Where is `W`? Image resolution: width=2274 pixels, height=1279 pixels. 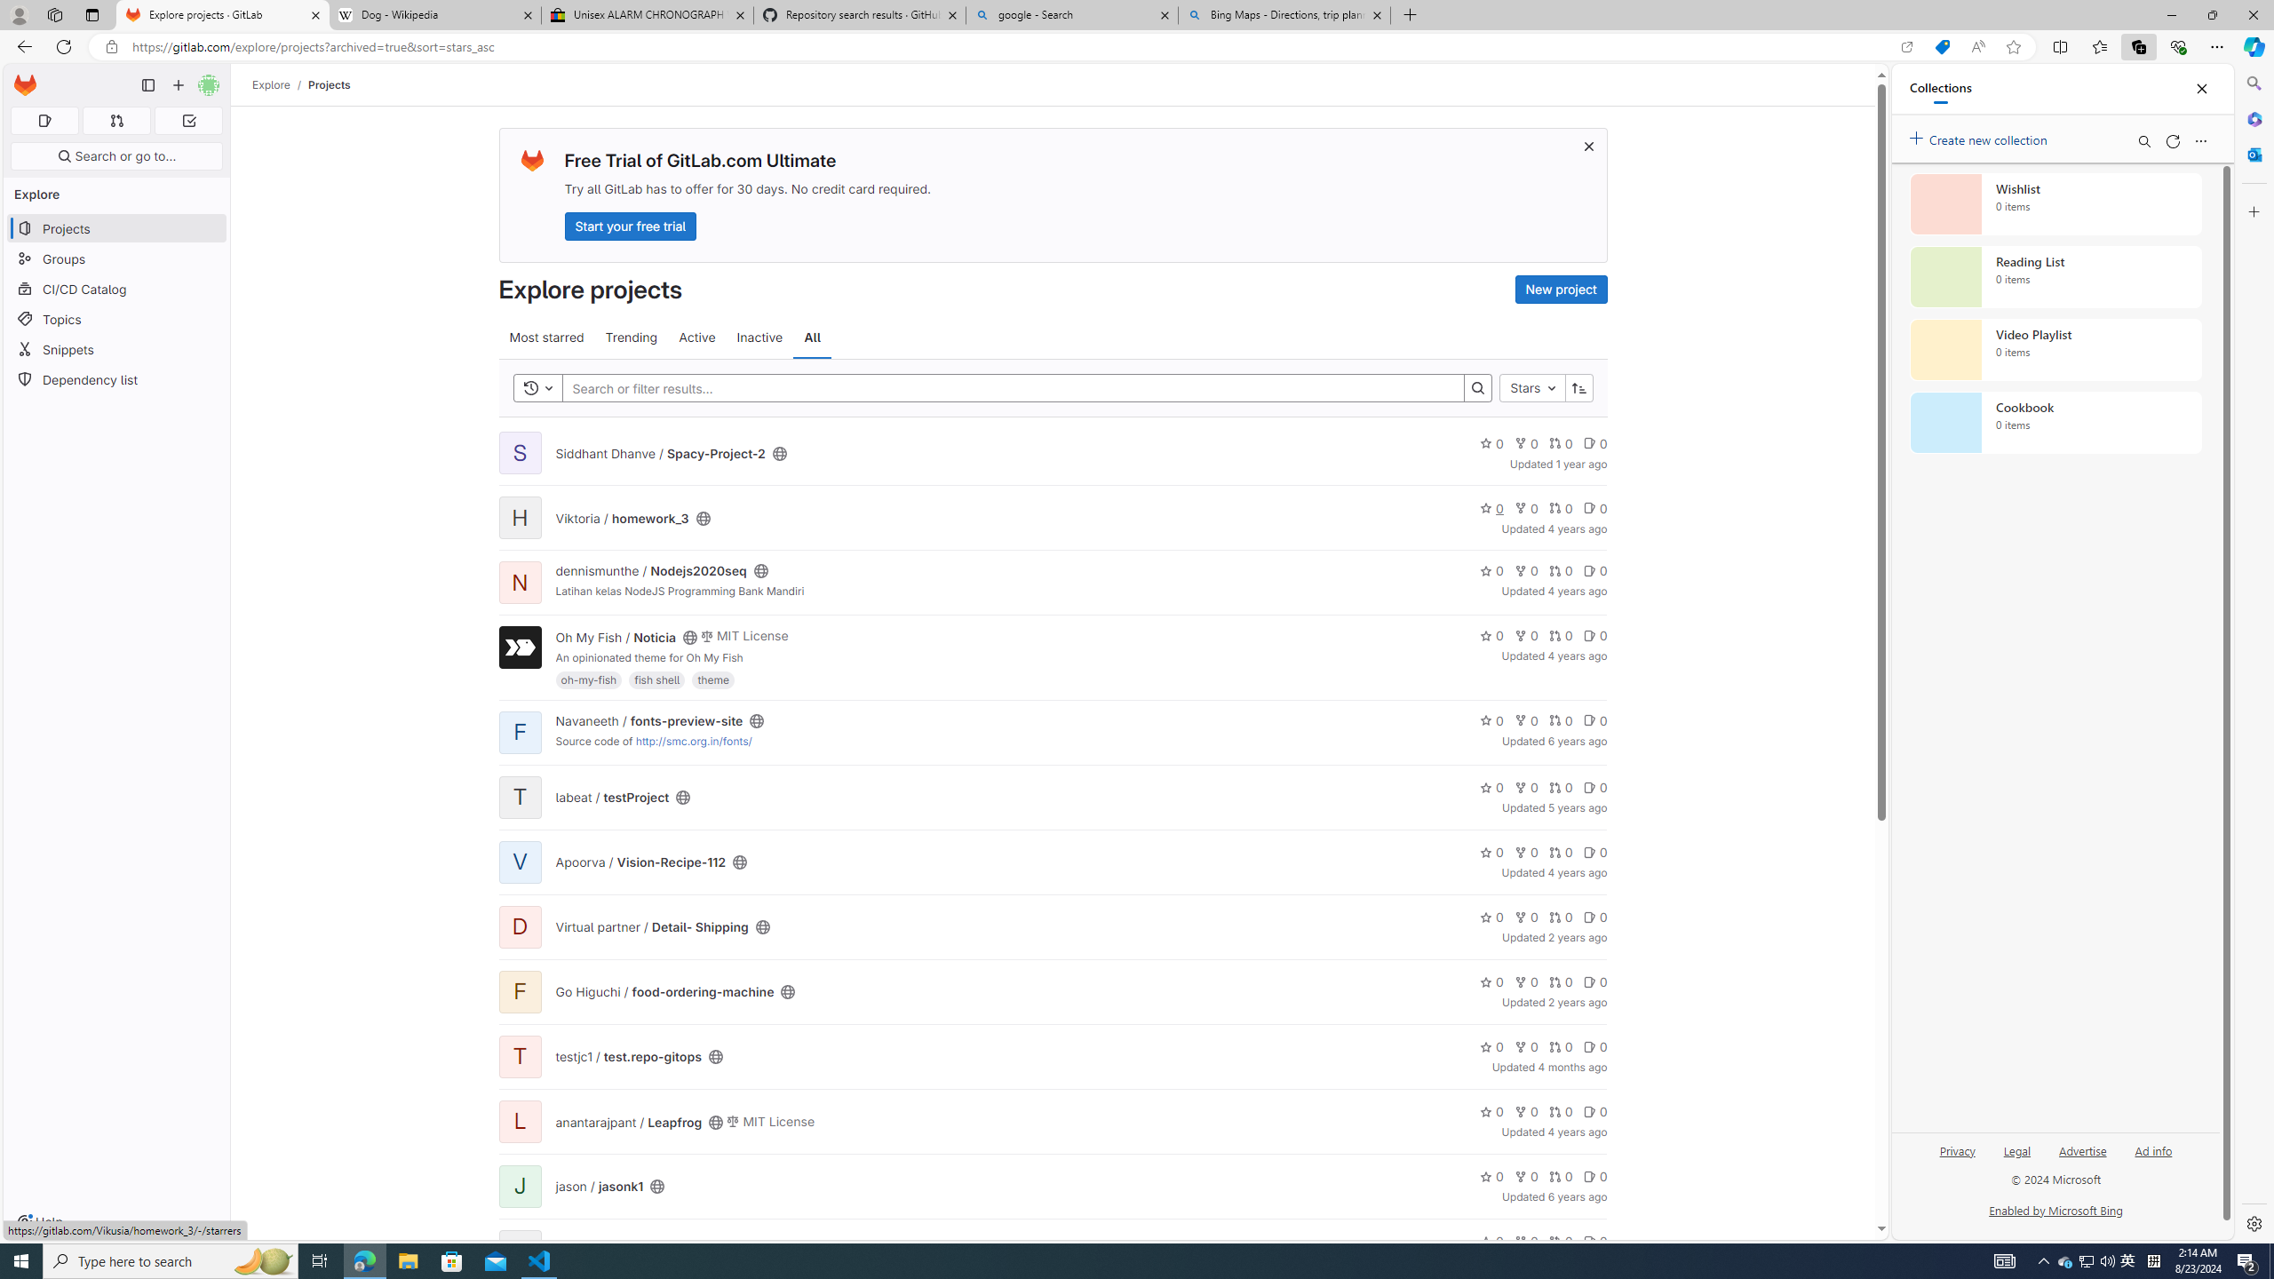 W is located at coordinates (519, 1251).